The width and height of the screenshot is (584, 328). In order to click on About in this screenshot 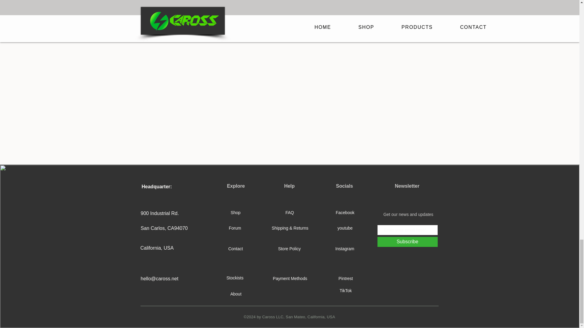, I will do `click(236, 294)`.